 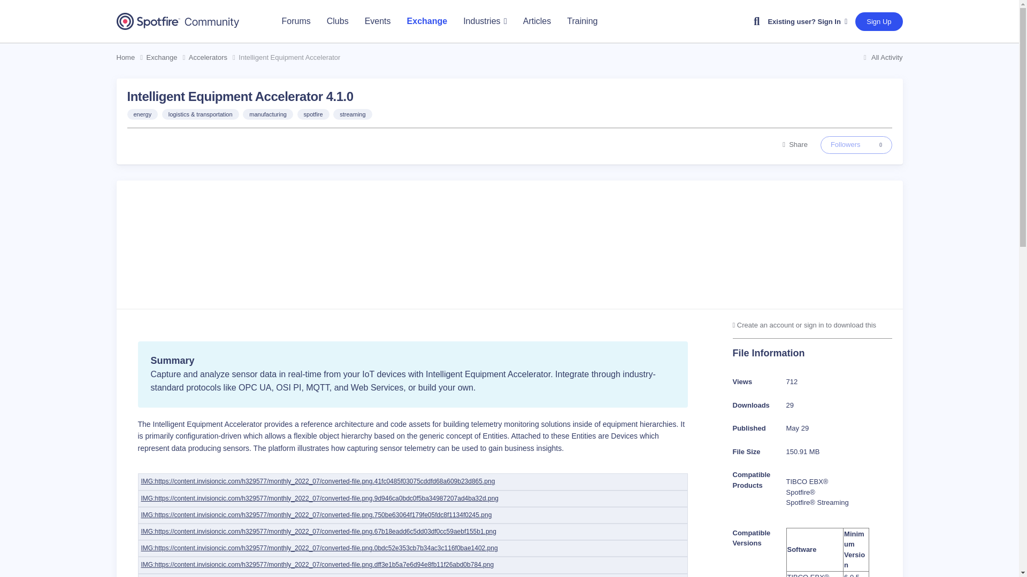 I want to click on Exchange, so click(x=427, y=21).